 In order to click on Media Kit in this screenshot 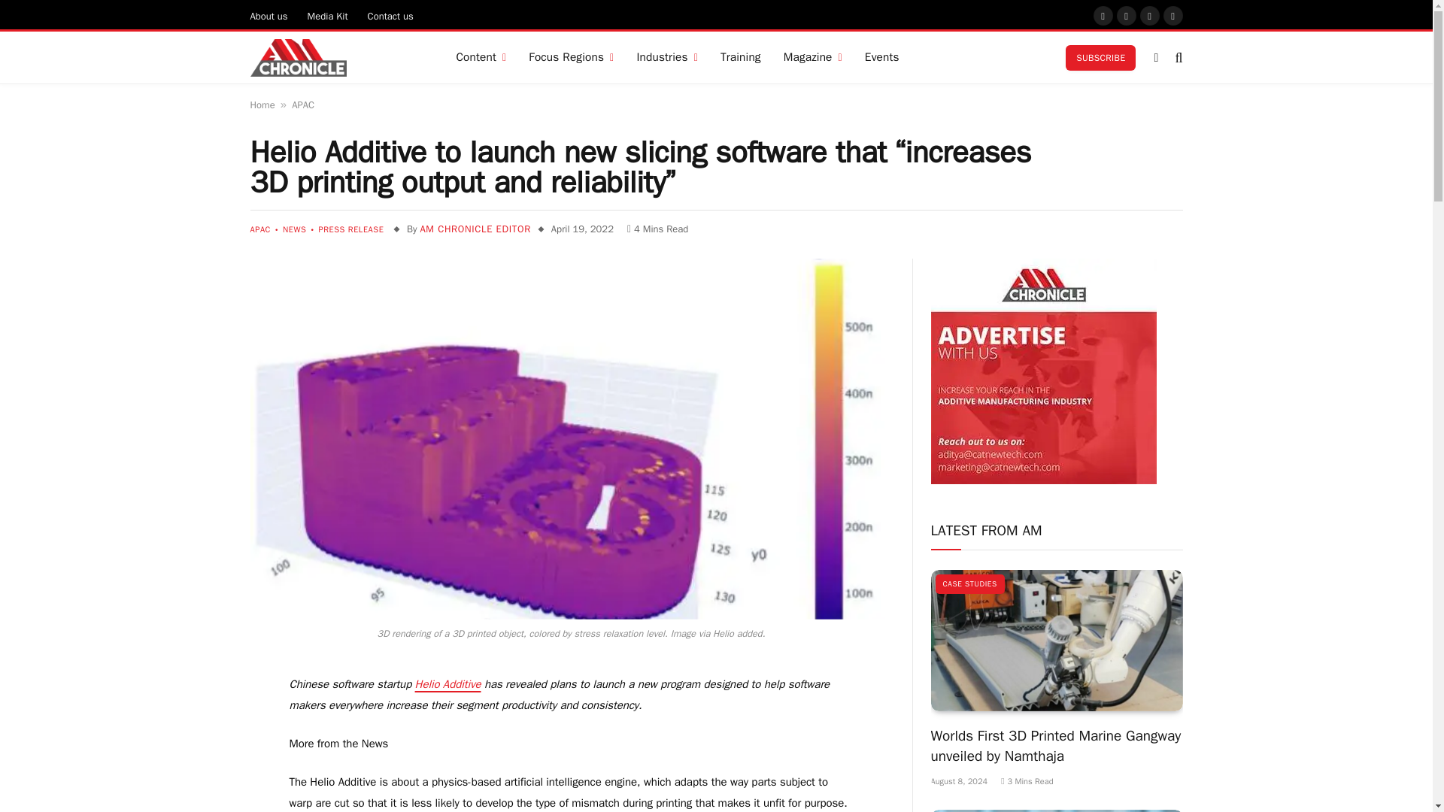, I will do `click(328, 15)`.